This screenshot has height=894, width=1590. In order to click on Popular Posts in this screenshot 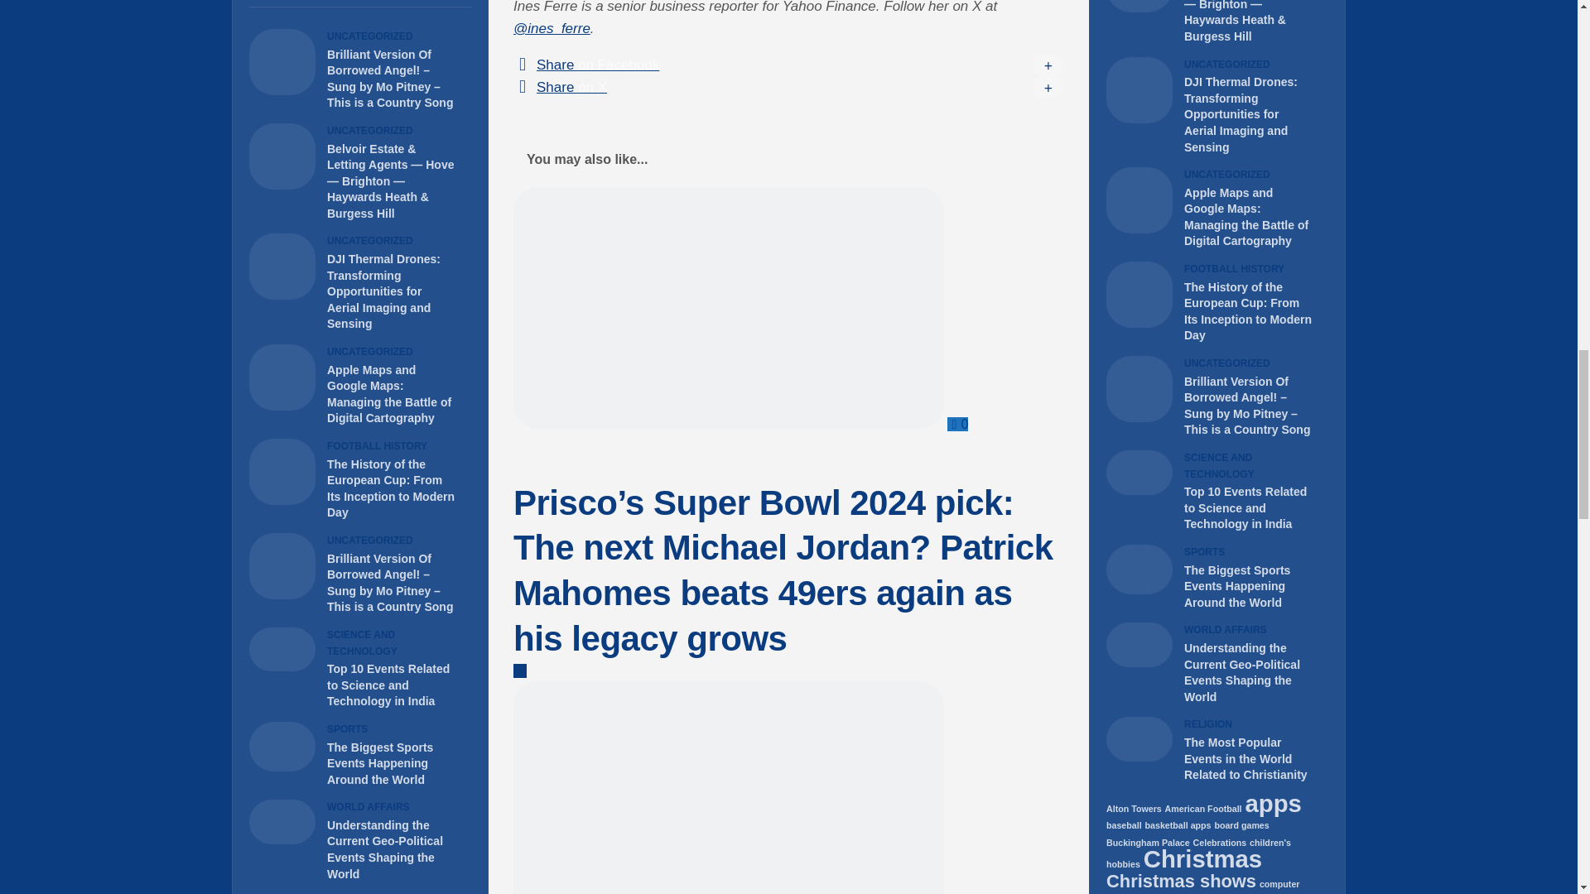, I will do `click(333, 3)`.